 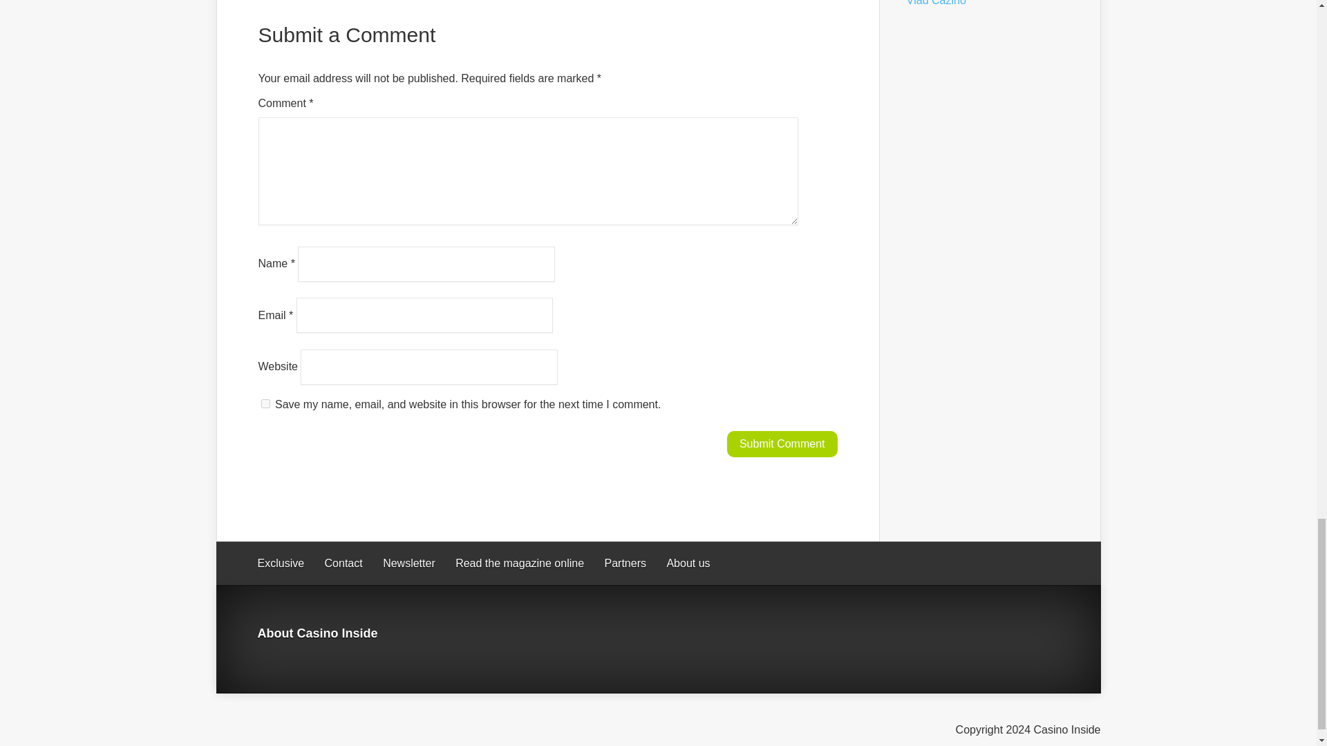 What do you see at coordinates (265, 403) in the screenshot?
I see `yes` at bounding box center [265, 403].